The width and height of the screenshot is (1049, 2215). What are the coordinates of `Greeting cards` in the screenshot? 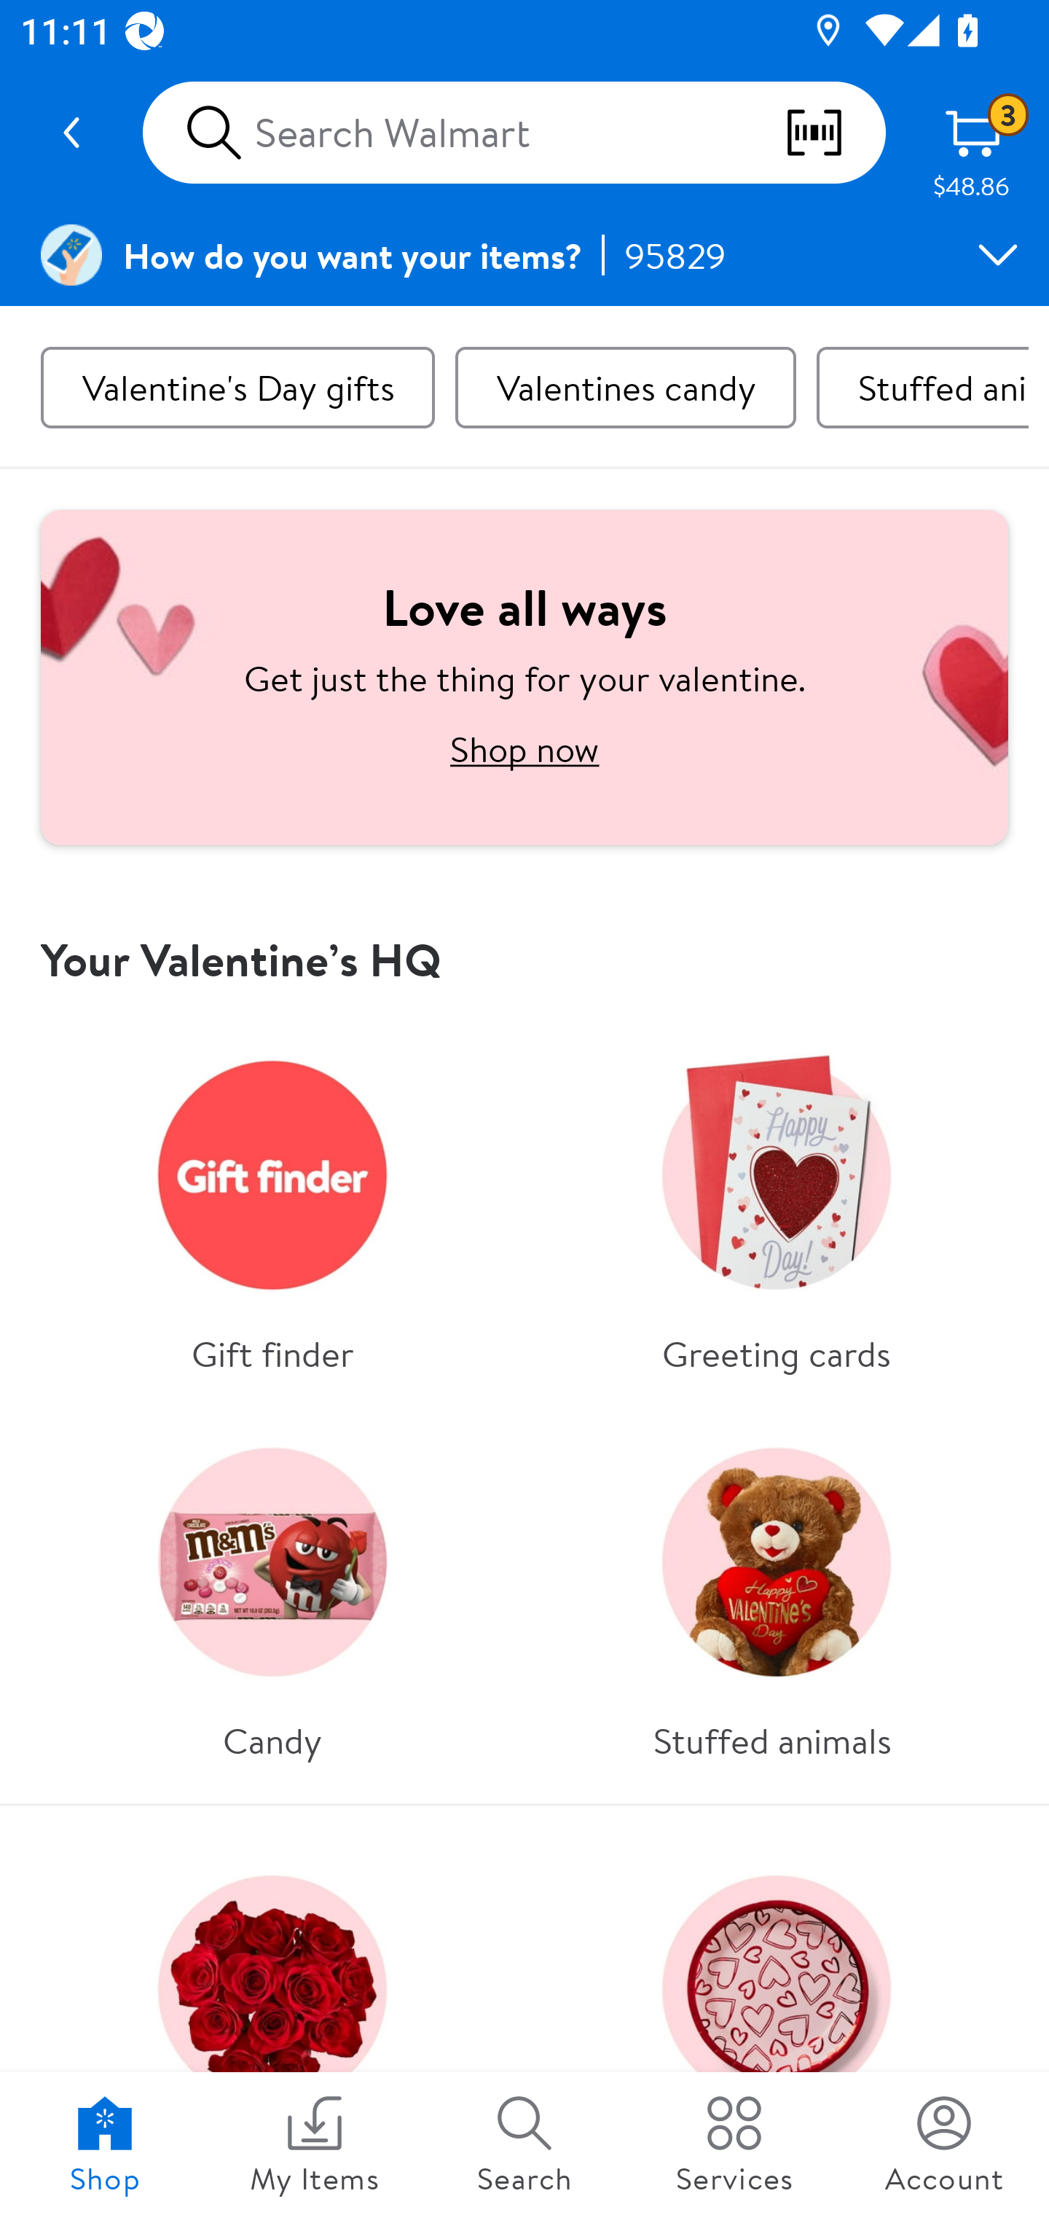 It's located at (776, 1204).